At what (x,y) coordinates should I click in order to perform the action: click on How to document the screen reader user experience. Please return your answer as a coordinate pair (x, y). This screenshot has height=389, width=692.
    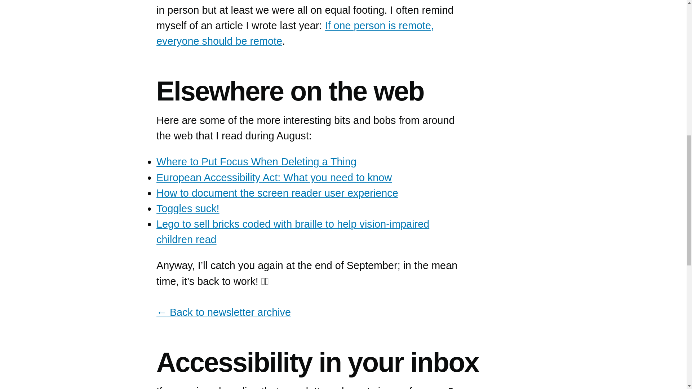
    Looking at the image, I should click on (277, 193).